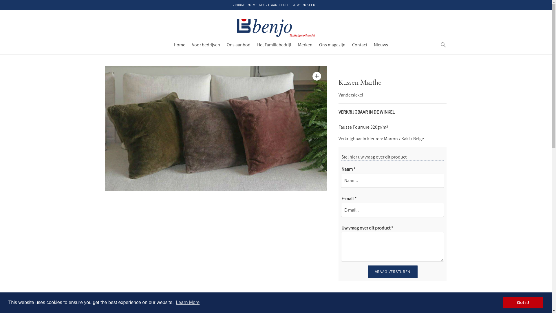  What do you see at coordinates (393, 272) in the screenshot?
I see `VRAAG VERSTUREN` at bounding box center [393, 272].